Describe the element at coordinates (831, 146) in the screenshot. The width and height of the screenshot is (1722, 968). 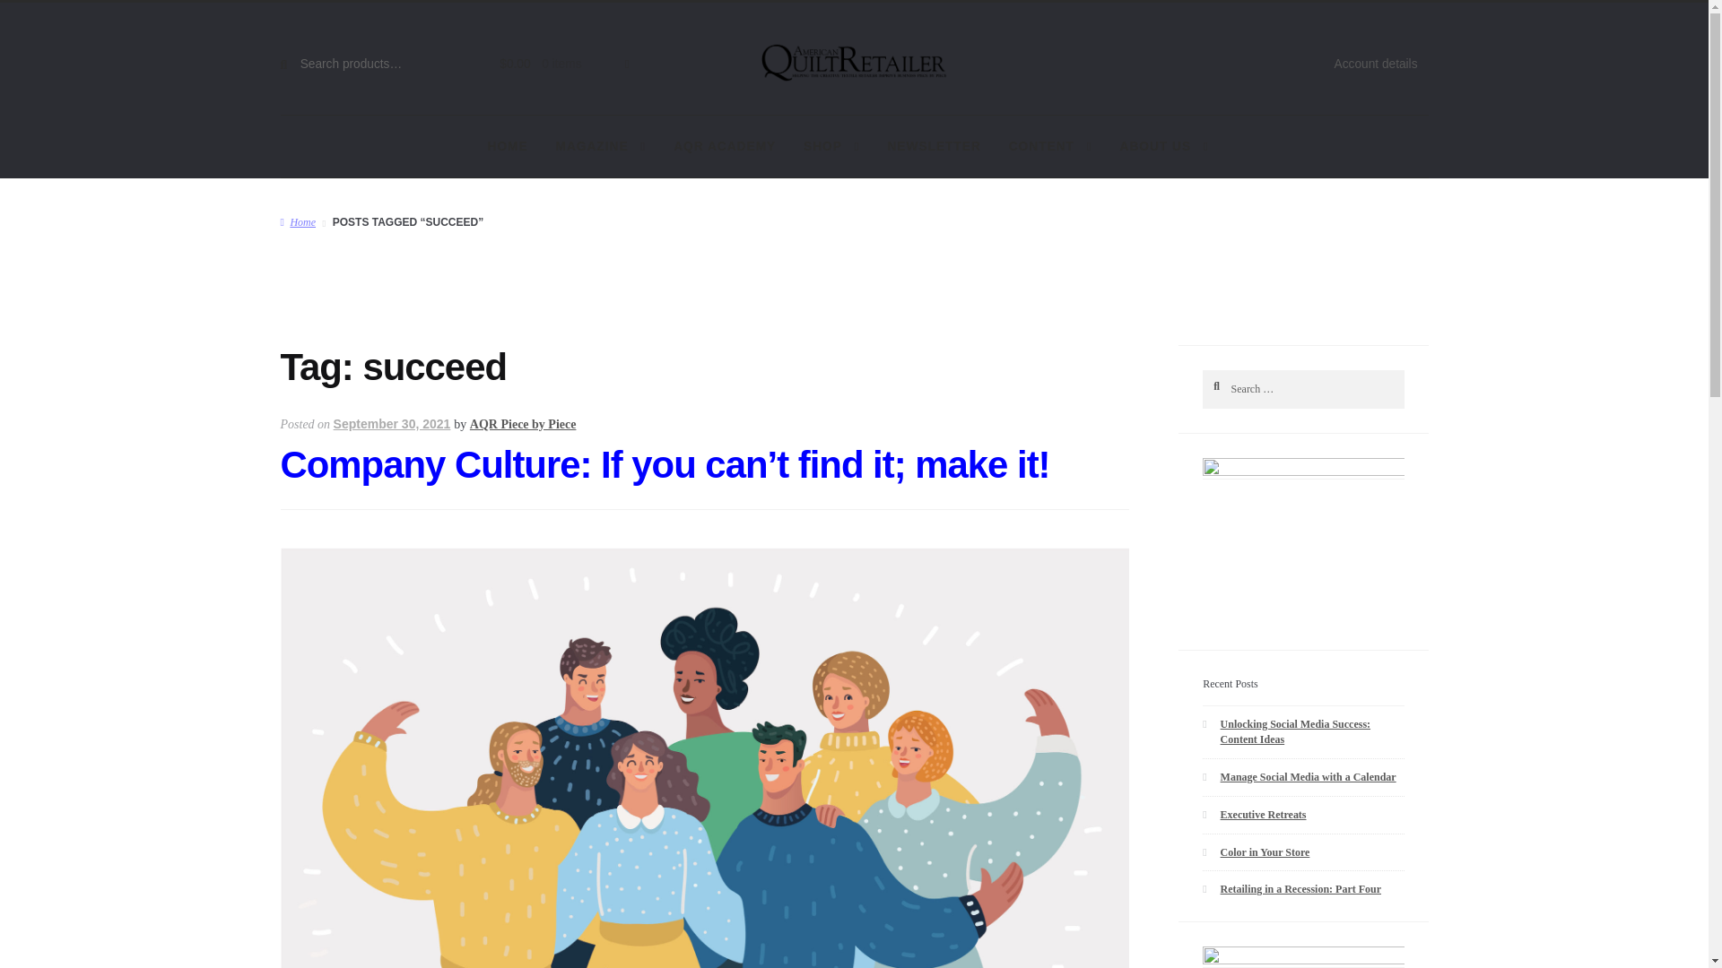
I see `SHOP` at that location.